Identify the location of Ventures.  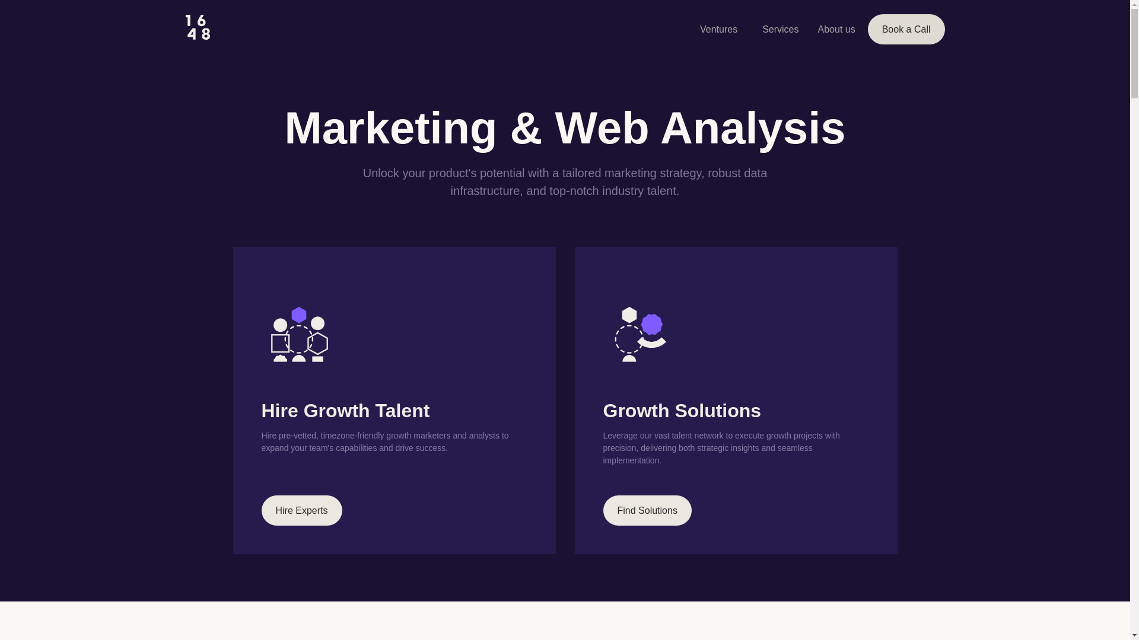
(719, 30).